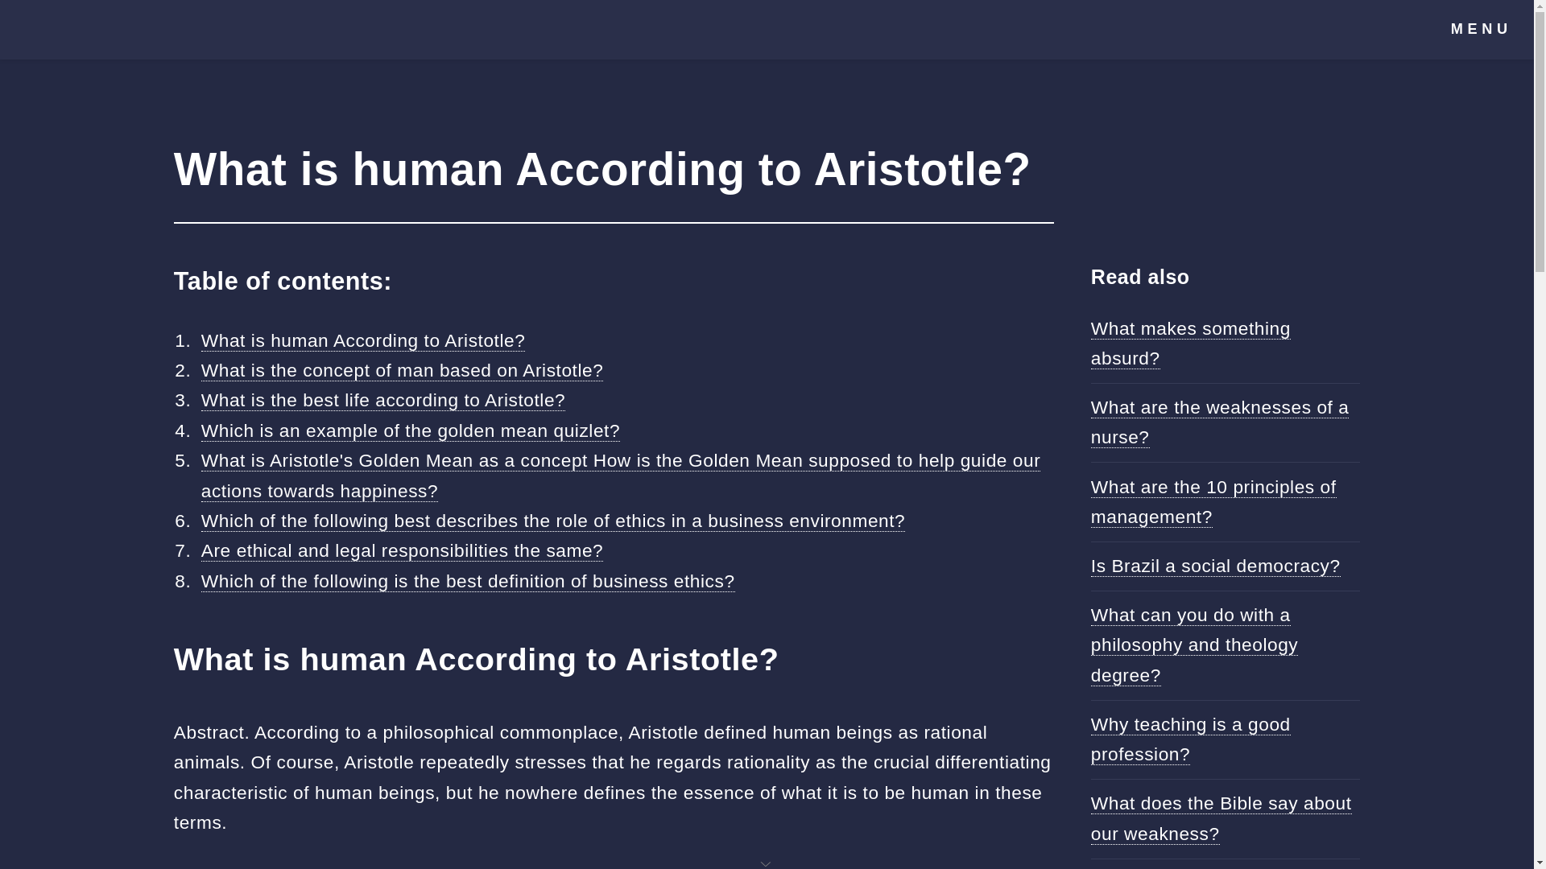 This screenshot has width=1546, height=869. Describe the element at coordinates (403, 370) in the screenshot. I see `What is the concept of man based on Aristotle?` at that location.